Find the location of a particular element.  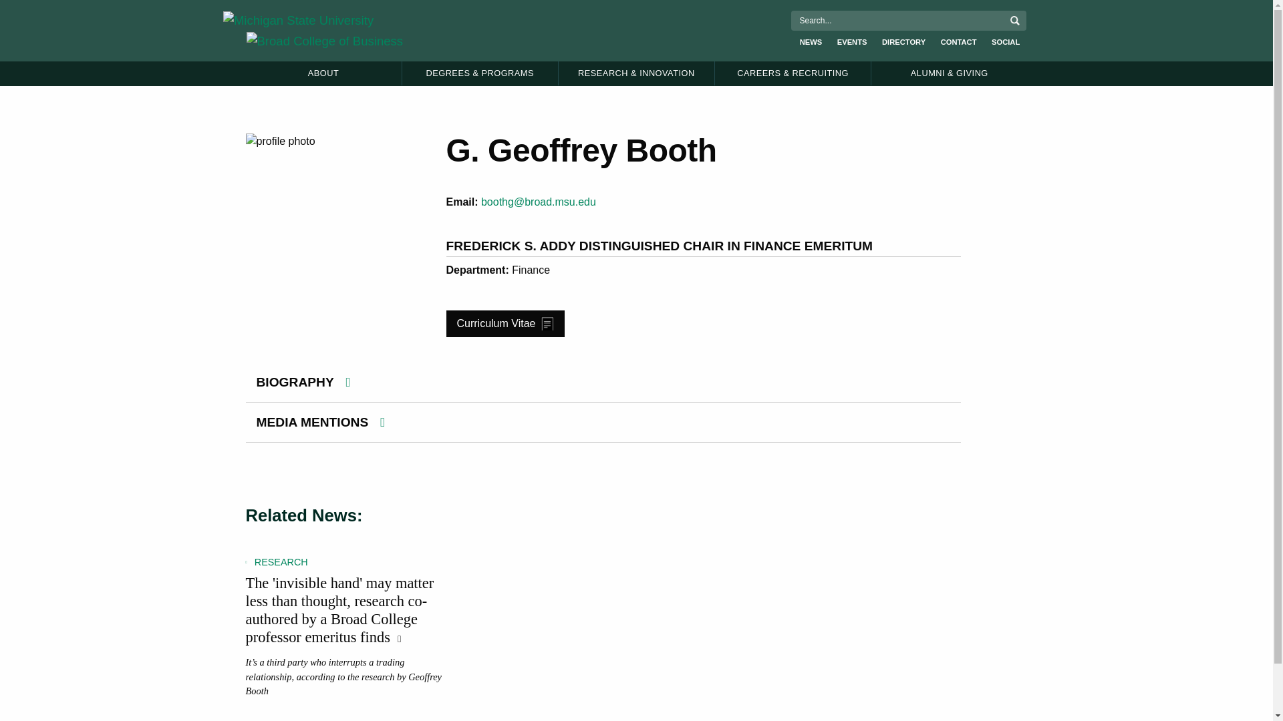

EVENTS is located at coordinates (852, 43).